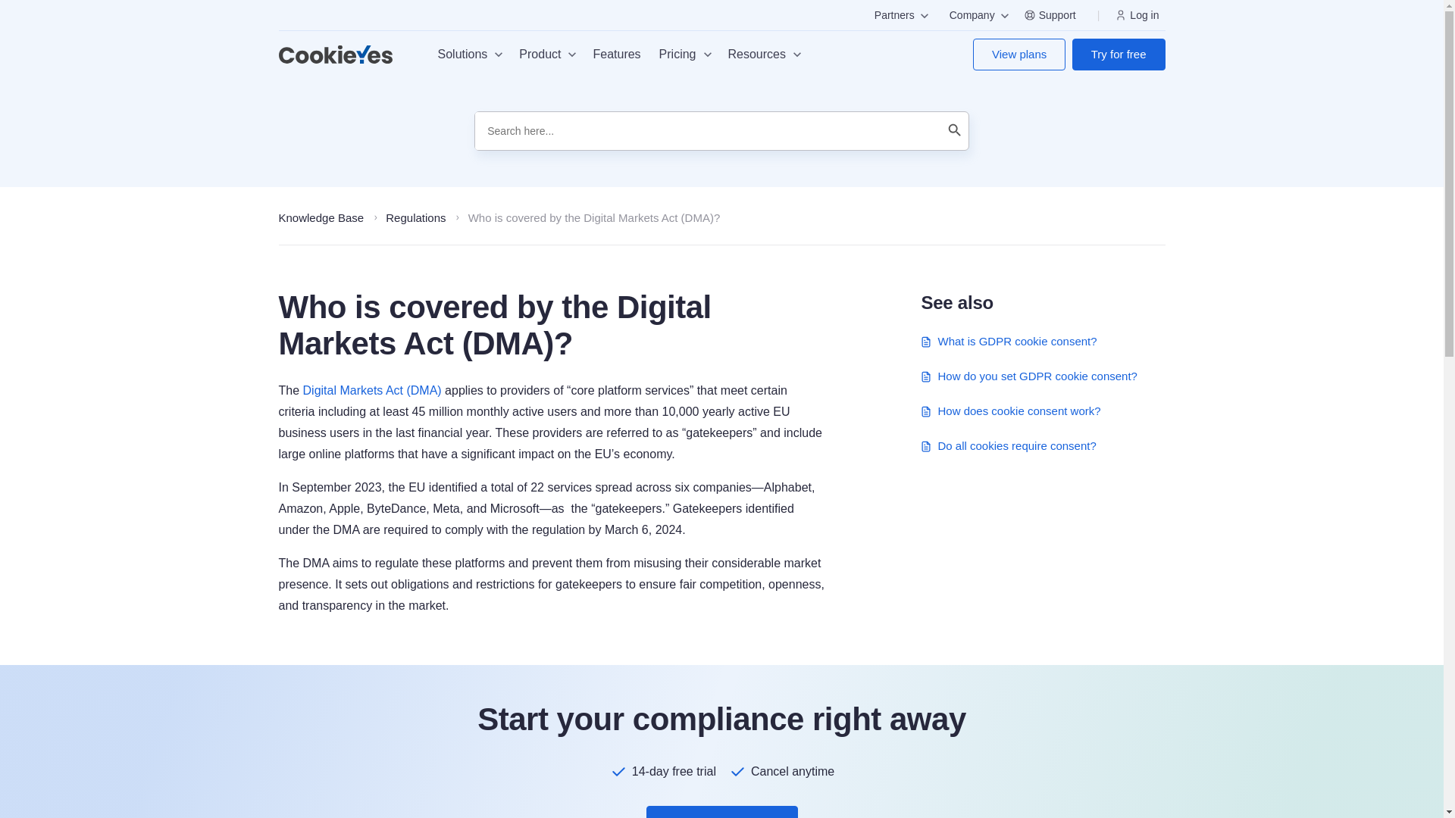 This screenshot has height=818, width=1455. Describe the element at coordinates (1053, 15) in the screenshot. I see `Support` at that location.